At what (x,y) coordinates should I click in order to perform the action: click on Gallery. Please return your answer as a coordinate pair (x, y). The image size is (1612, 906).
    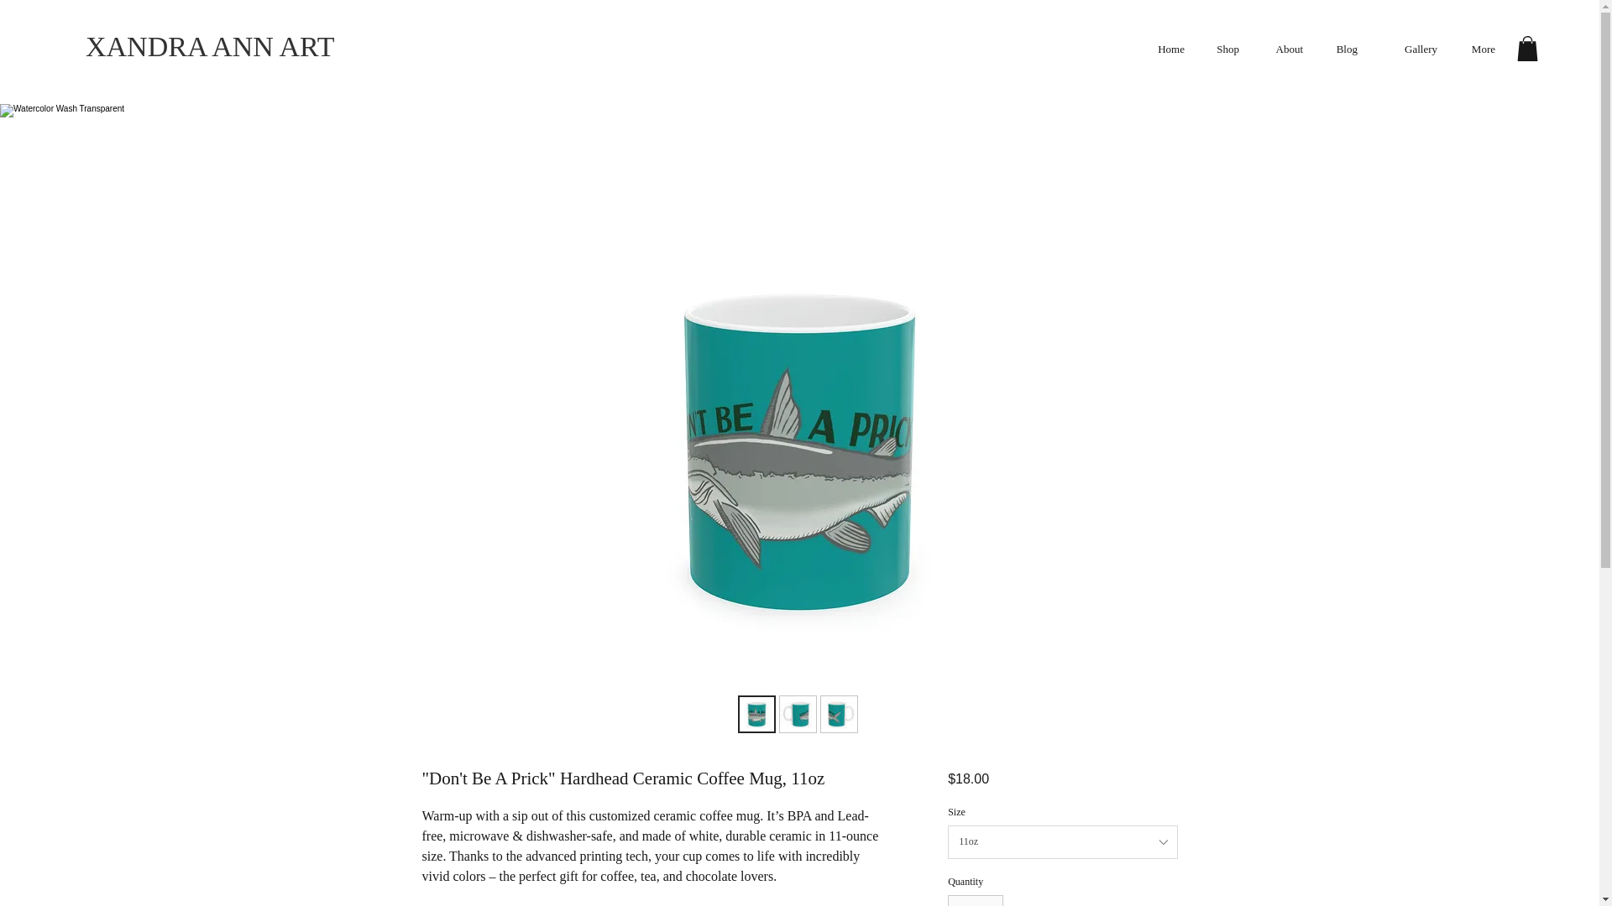
    Looking at the image, I should click on (1405, 49).